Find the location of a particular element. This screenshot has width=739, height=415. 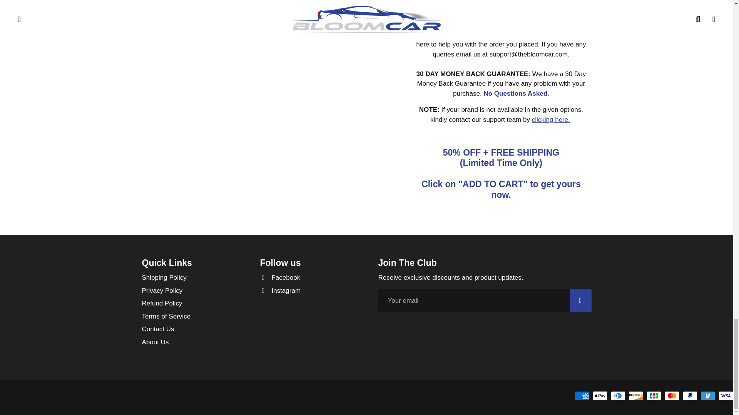

JCB is located at coordinates (654, 396).